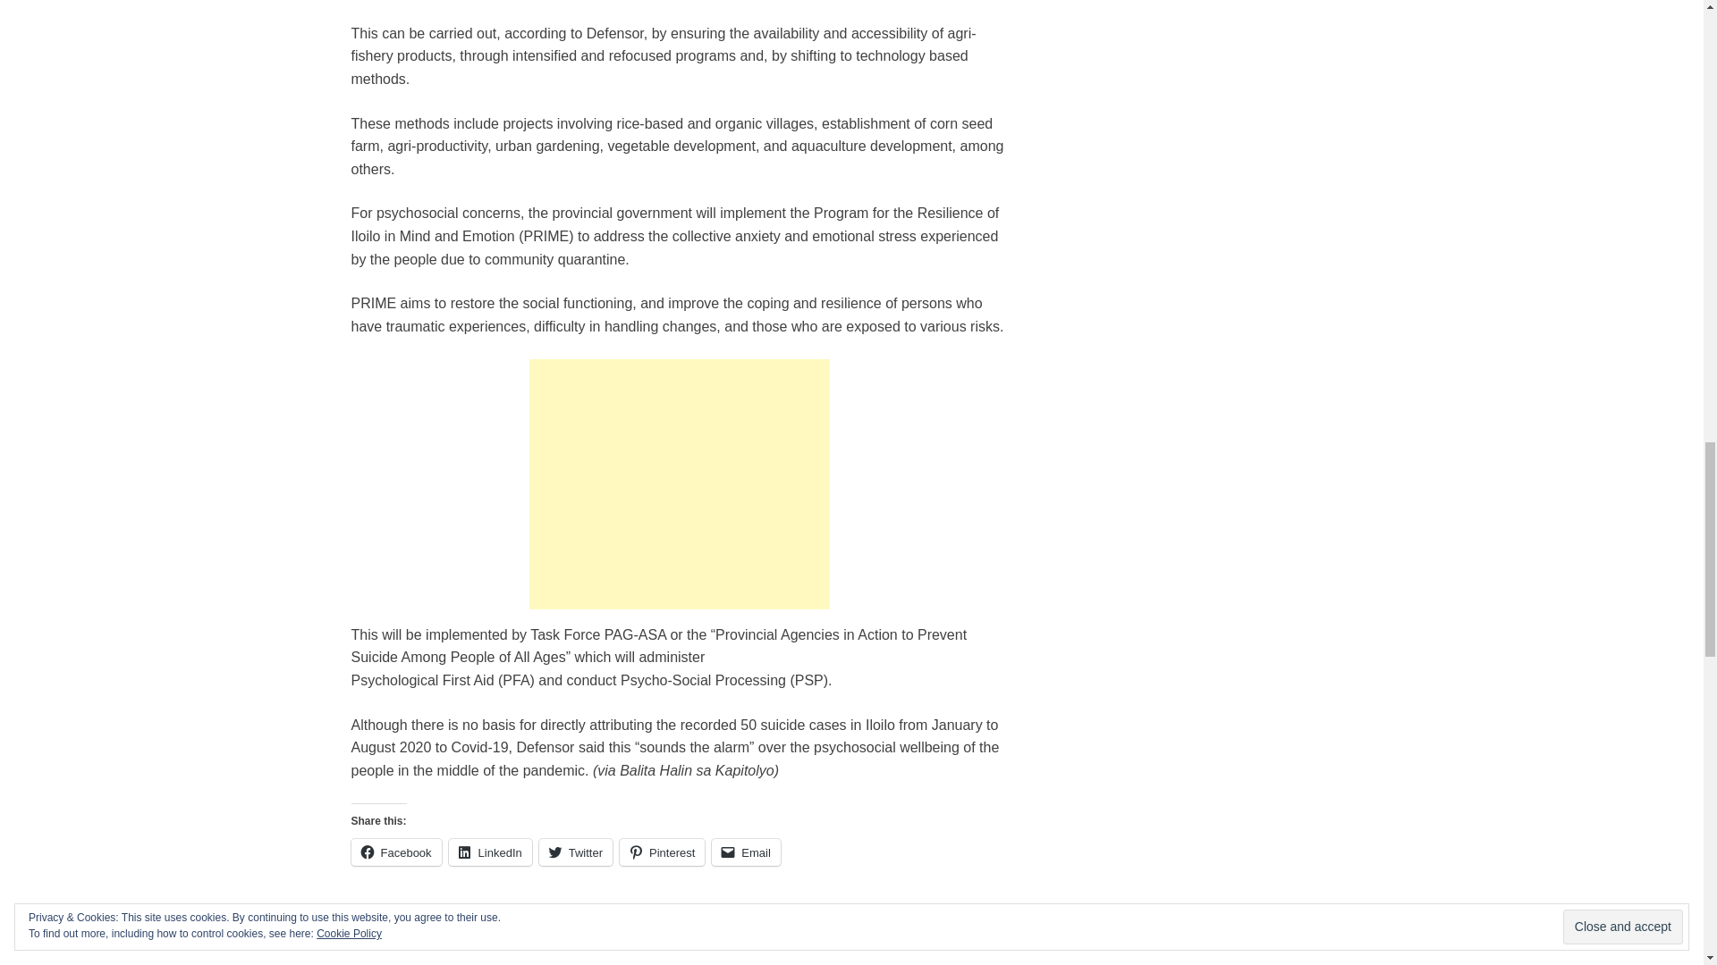  Describe the element at coordinates (662, 852) in the screenshot. I see `Click to share on Pinterest` at that location.